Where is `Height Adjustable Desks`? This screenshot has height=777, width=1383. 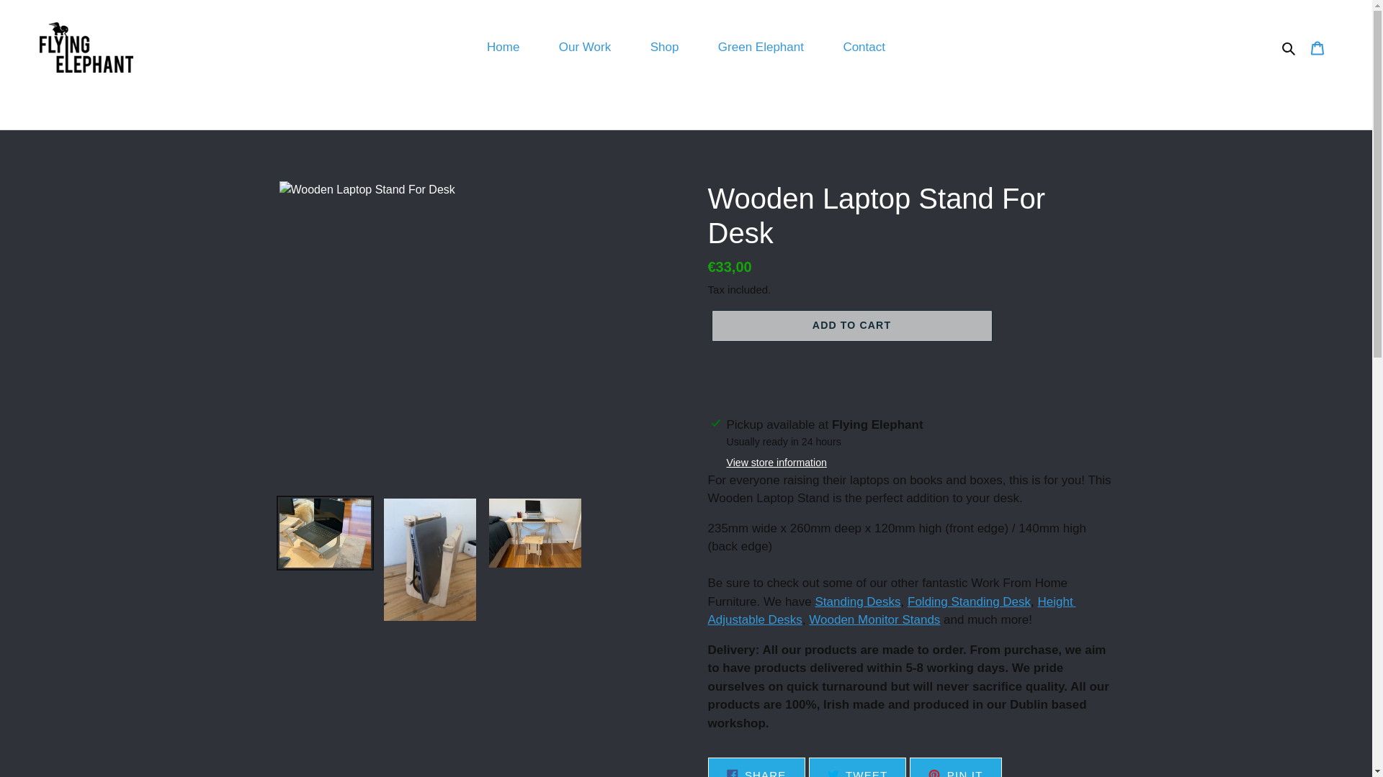 Height Adjustable Desks is located at coordinates (756, 767).